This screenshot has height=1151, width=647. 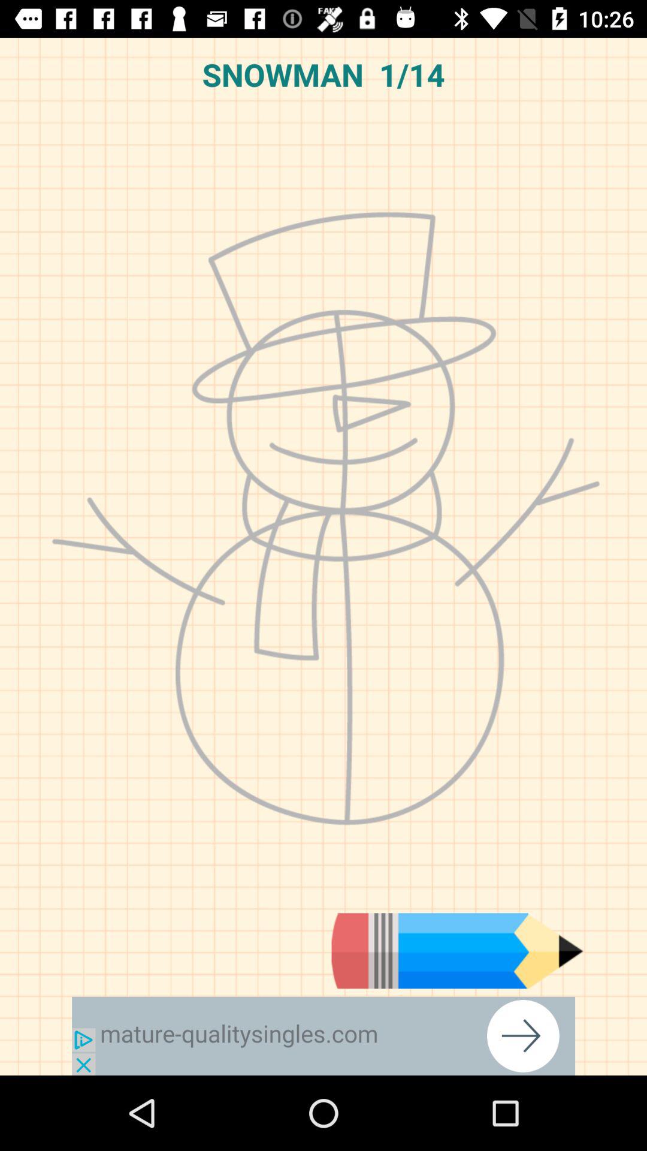 I want to click on visit advertised site, so click(x=323, y=1036).